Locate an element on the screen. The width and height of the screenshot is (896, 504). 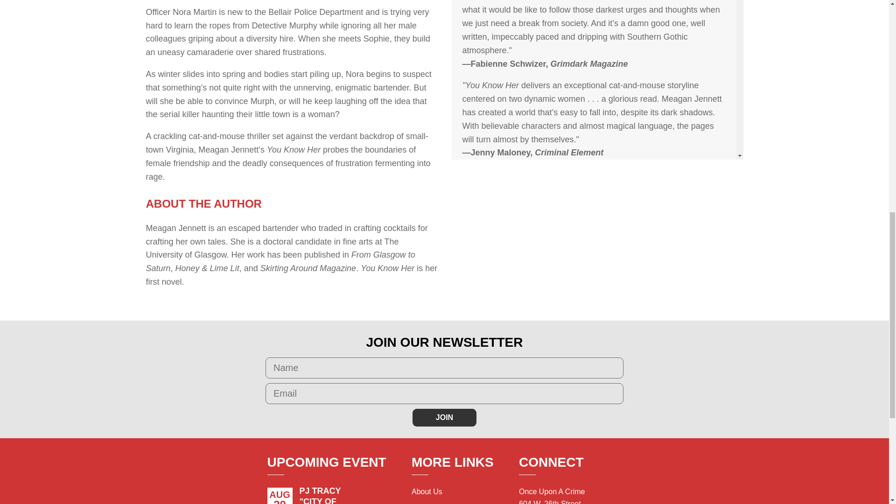
Join is located at coordinates (444, 417).